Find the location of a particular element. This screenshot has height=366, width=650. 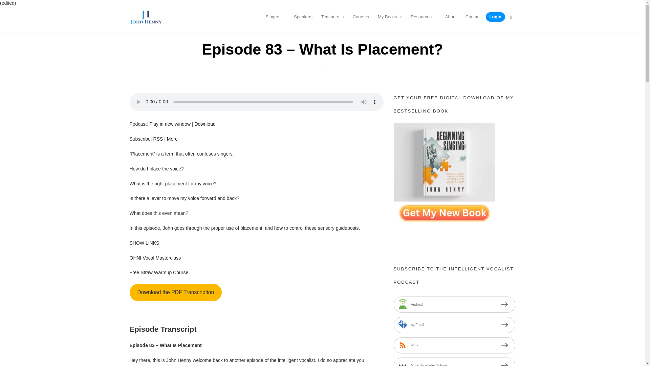

Resources is located at coordinates (424, 17).